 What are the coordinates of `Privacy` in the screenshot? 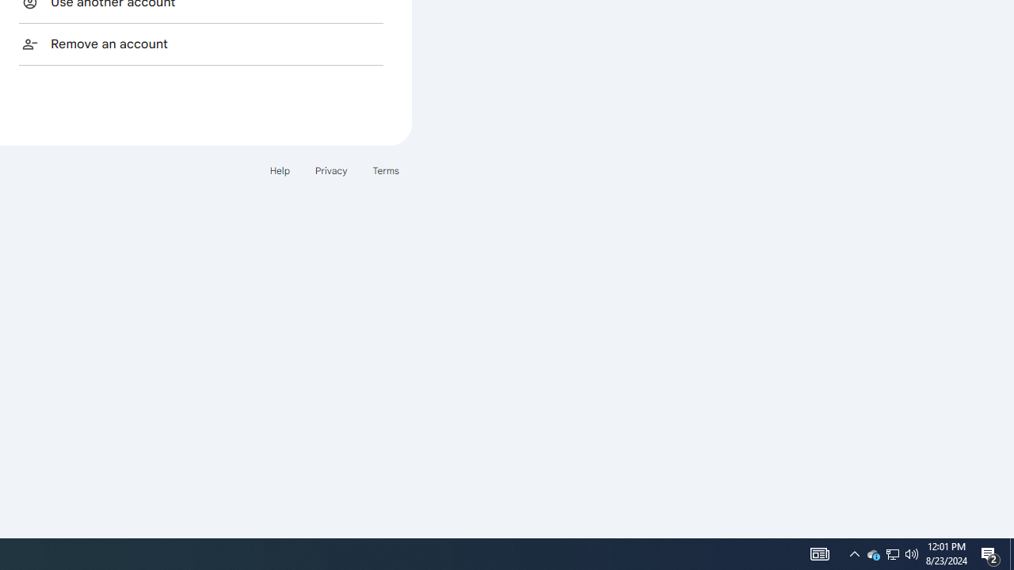 It's located at (331, 169).